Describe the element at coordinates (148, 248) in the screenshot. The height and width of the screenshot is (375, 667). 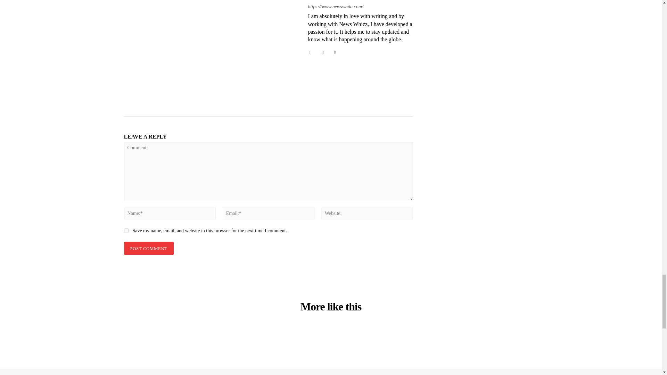
I see `Post Comment` at that location.